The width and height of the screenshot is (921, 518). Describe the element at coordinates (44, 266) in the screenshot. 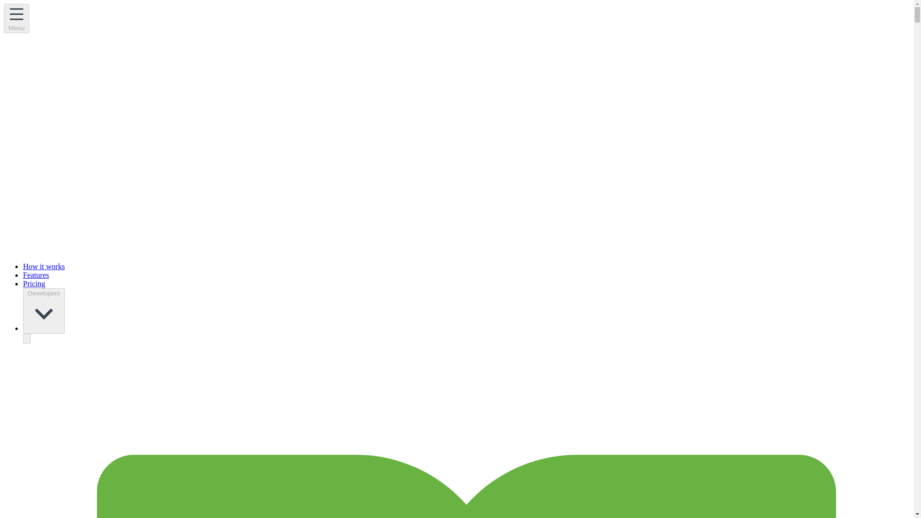

I see `How it works` at that location.